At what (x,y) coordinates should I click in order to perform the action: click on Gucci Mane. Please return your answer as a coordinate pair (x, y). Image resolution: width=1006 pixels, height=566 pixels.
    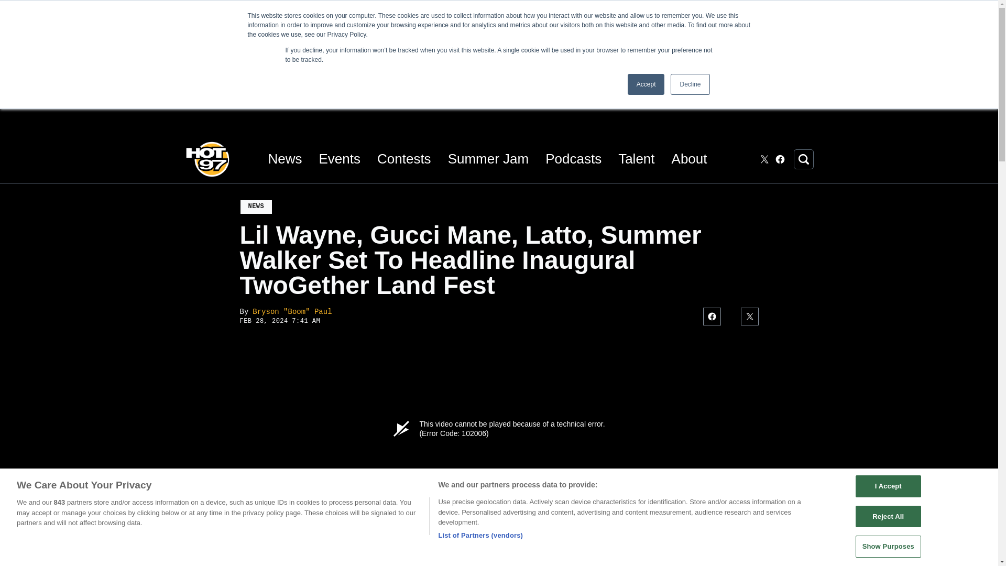
    Looking at the image, I should click on (337, 557).